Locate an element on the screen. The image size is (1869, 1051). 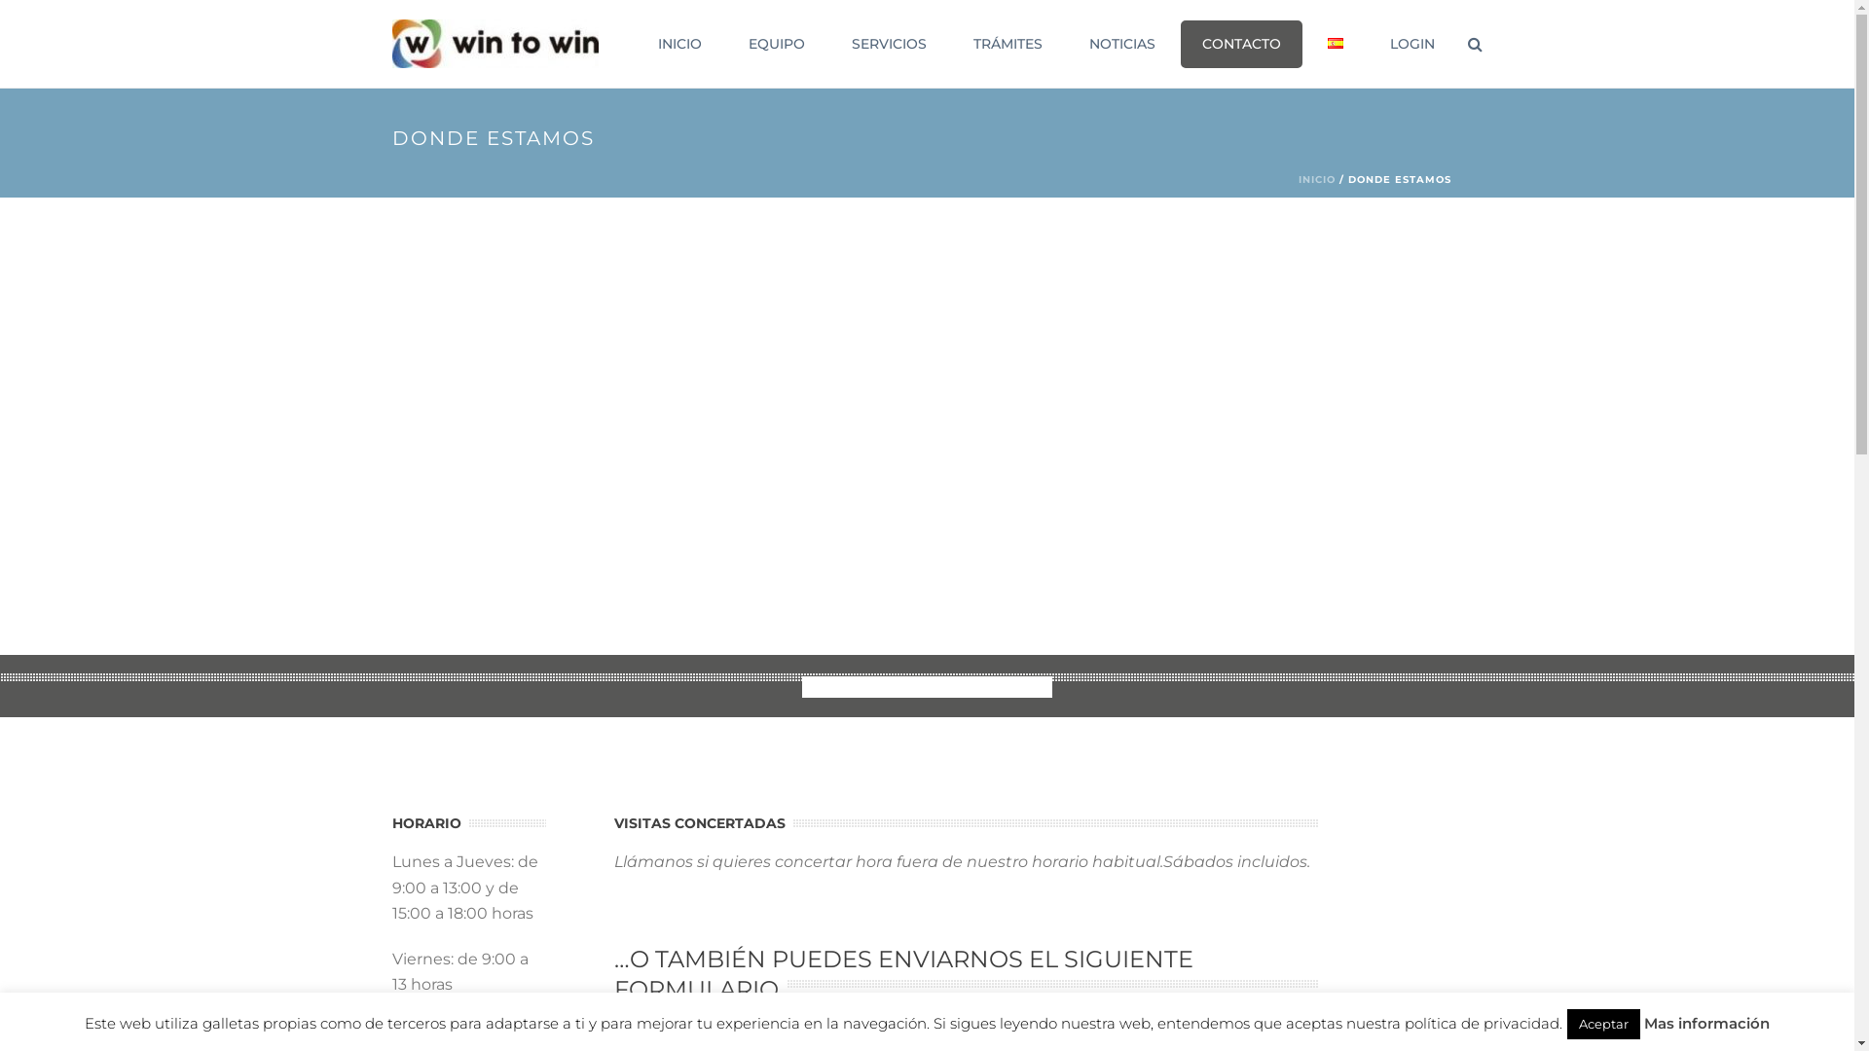
INICIO is located at coordinates (1317, 179).